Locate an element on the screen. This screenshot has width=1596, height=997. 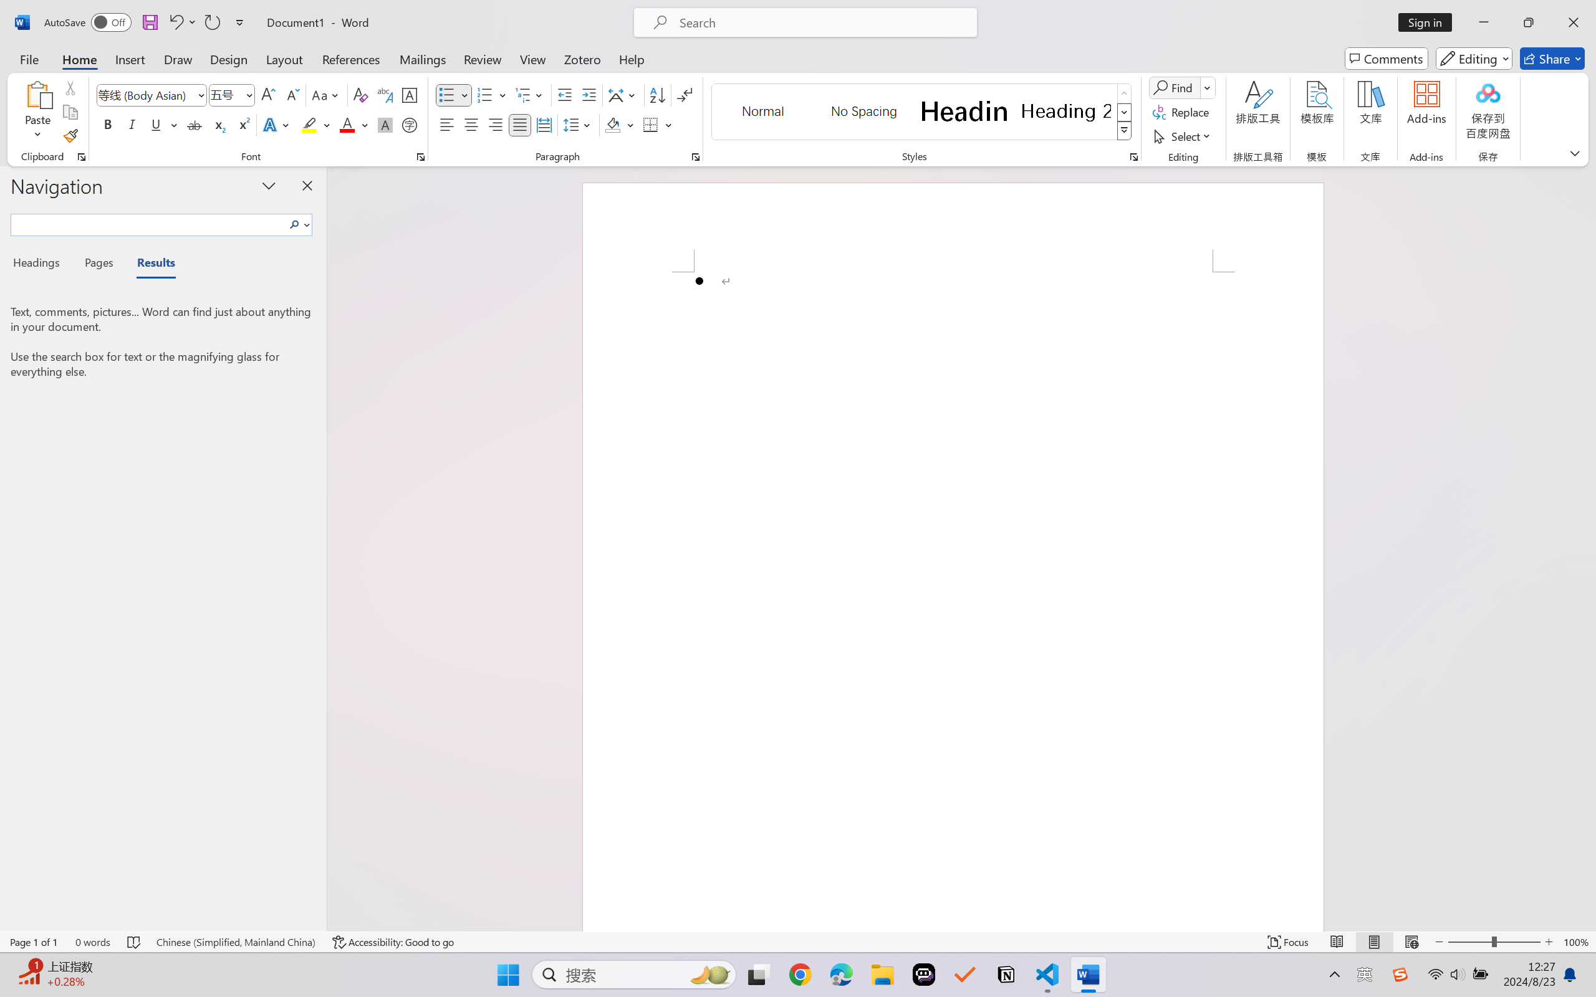
Undo Bullet Default is located at coordinates (182, 22).